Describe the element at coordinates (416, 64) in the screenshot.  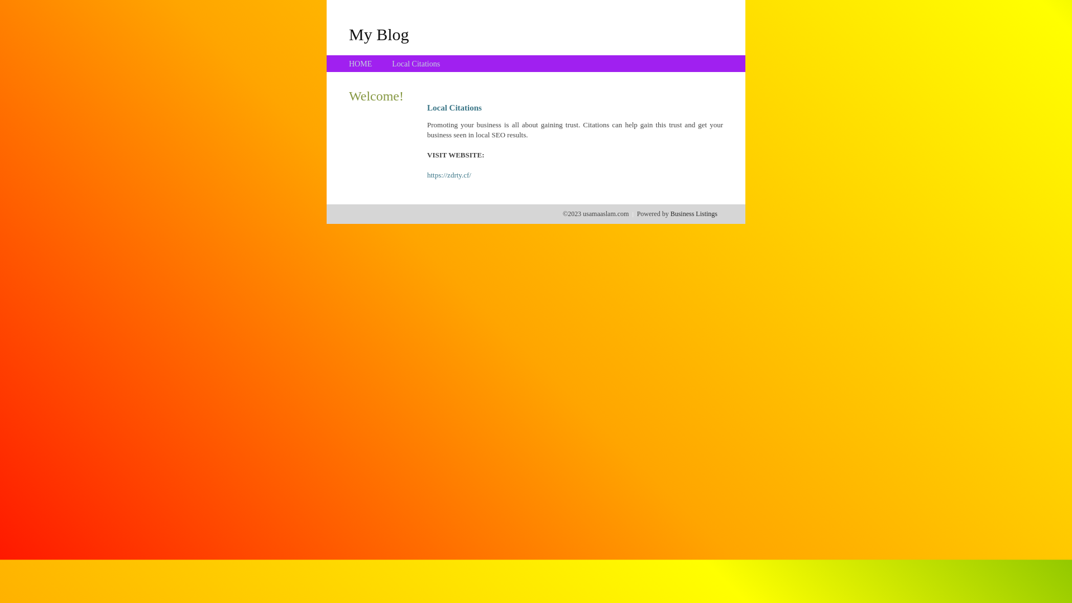
I see `Local Citations` at that location.